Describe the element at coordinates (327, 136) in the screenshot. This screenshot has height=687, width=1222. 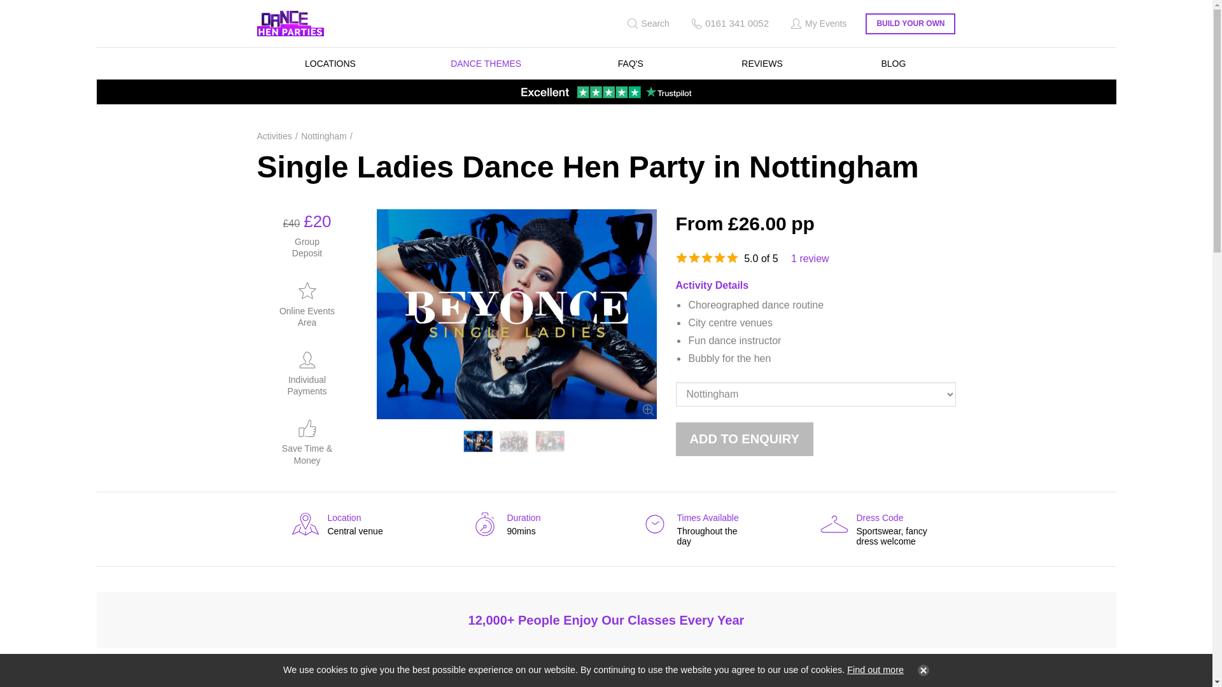
I see `Add to enquiry` at that location.